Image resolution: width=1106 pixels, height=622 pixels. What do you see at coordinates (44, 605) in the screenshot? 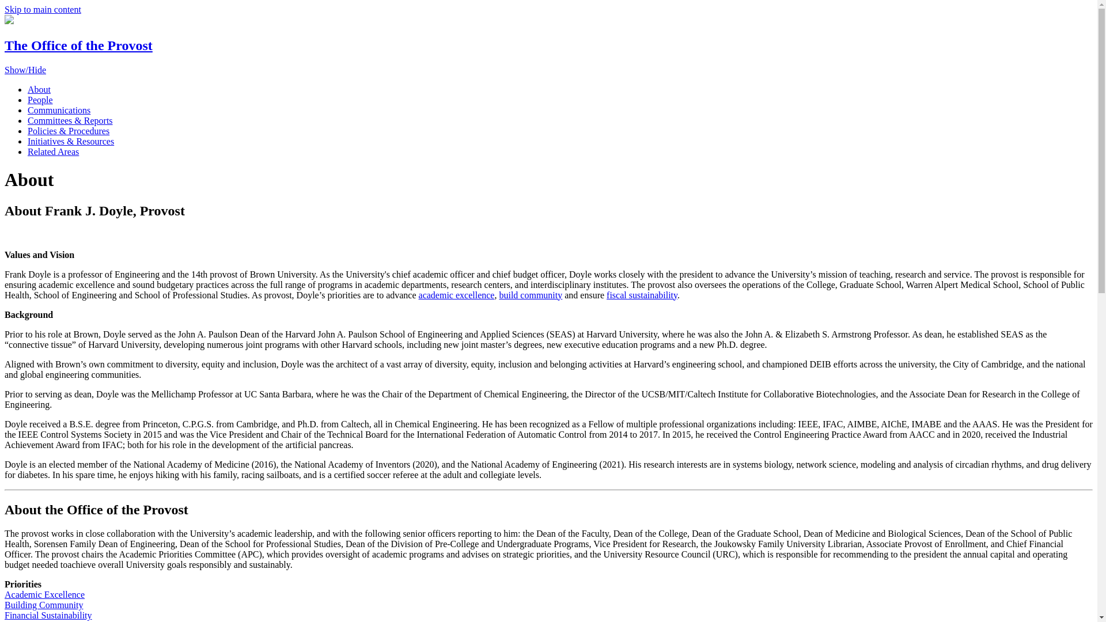
I see `Building Community` at bounding box center [44, 605].